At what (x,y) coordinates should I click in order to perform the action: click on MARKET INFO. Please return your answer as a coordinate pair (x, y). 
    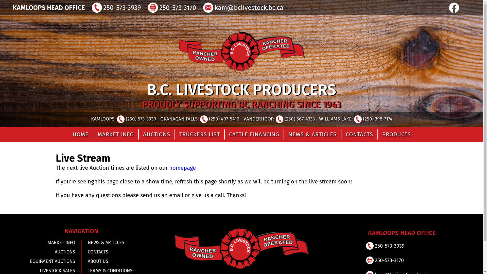
    Looking at the image, I should click on (44, 243).